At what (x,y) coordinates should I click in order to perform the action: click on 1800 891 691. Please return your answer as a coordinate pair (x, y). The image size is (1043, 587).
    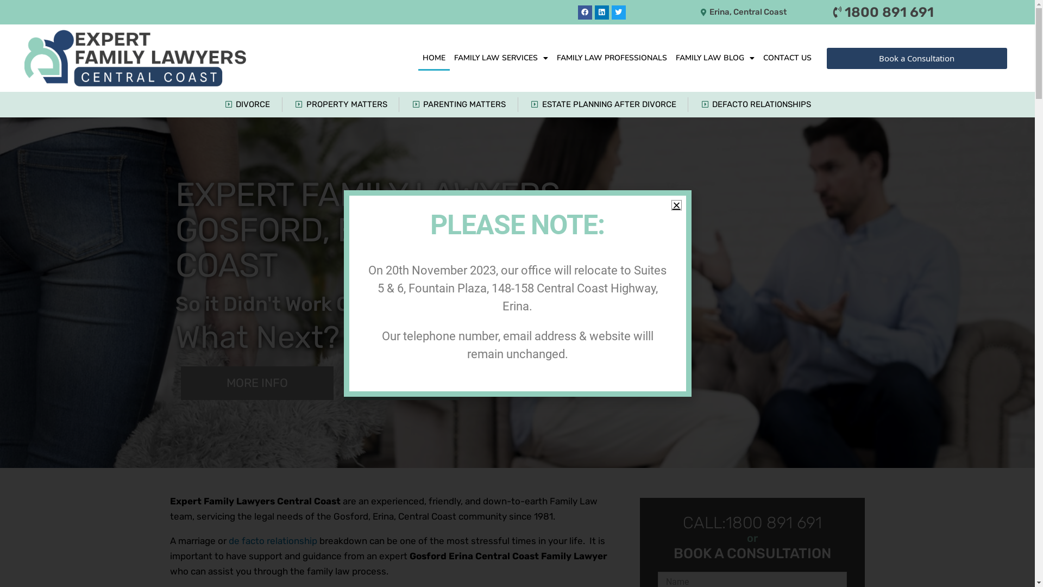
    Looking at the image, I should click on (880, 12).